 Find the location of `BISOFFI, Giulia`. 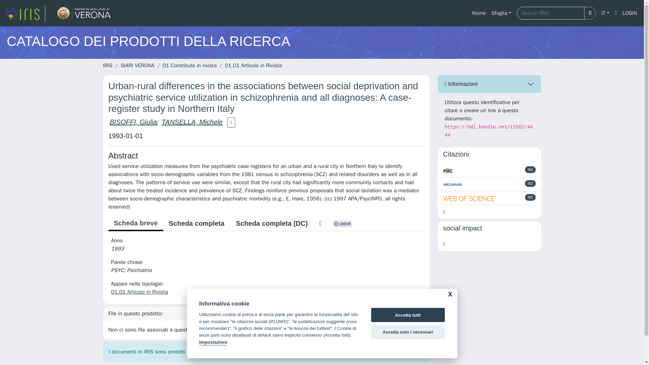

BISOFFI, Giulia is located at coordinates (133, 122).